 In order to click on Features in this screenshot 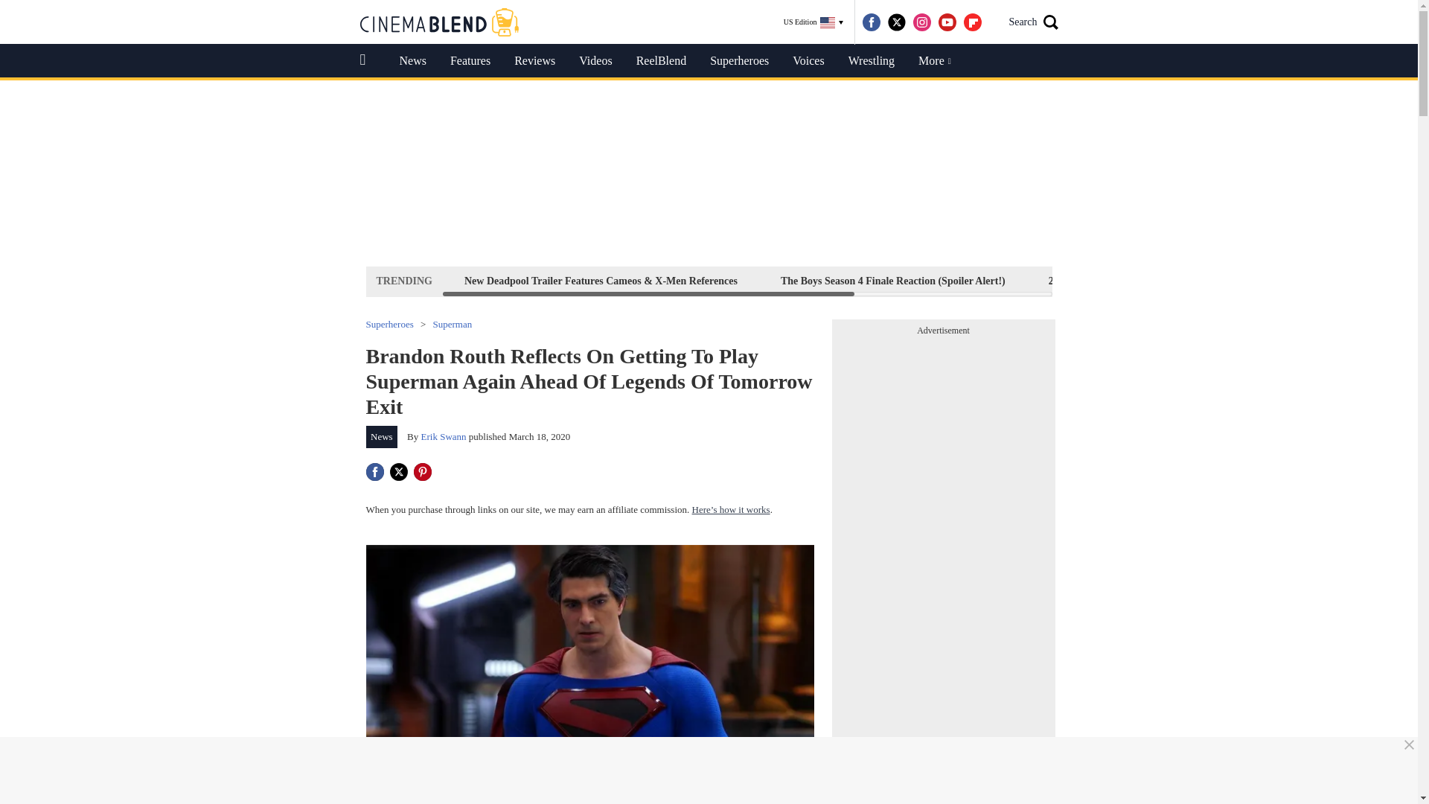, I will do `click(470, 61)`.